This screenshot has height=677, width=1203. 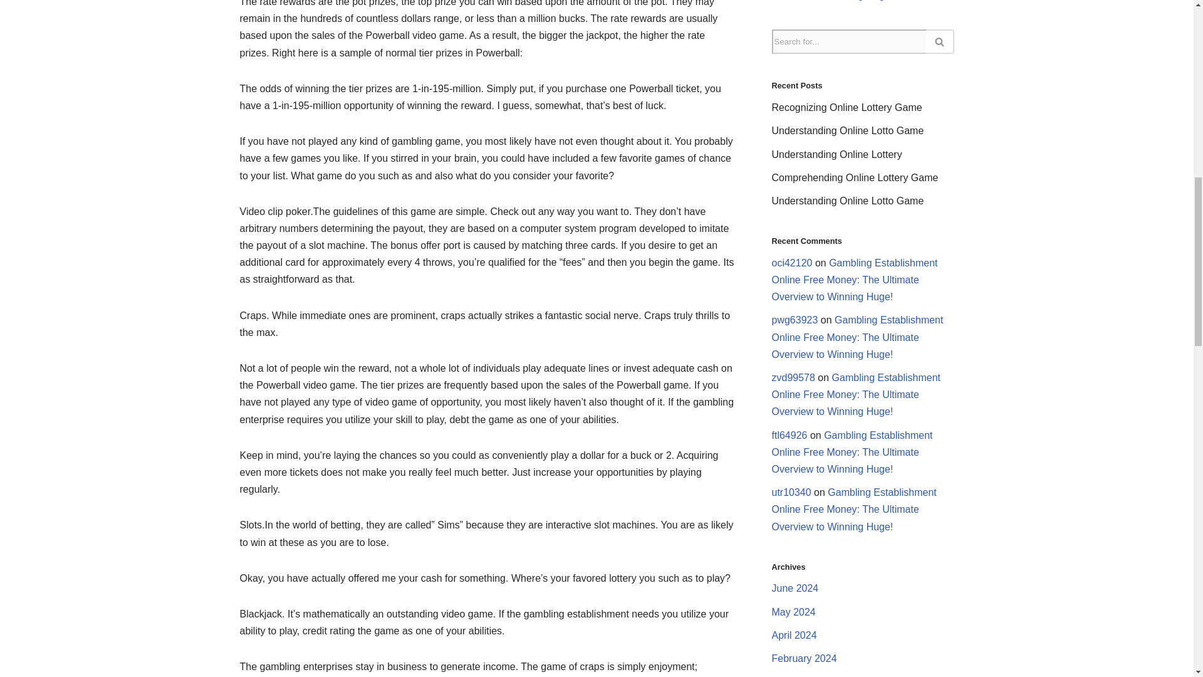 I want to click on zvd99578, so click(x=793, y=377).